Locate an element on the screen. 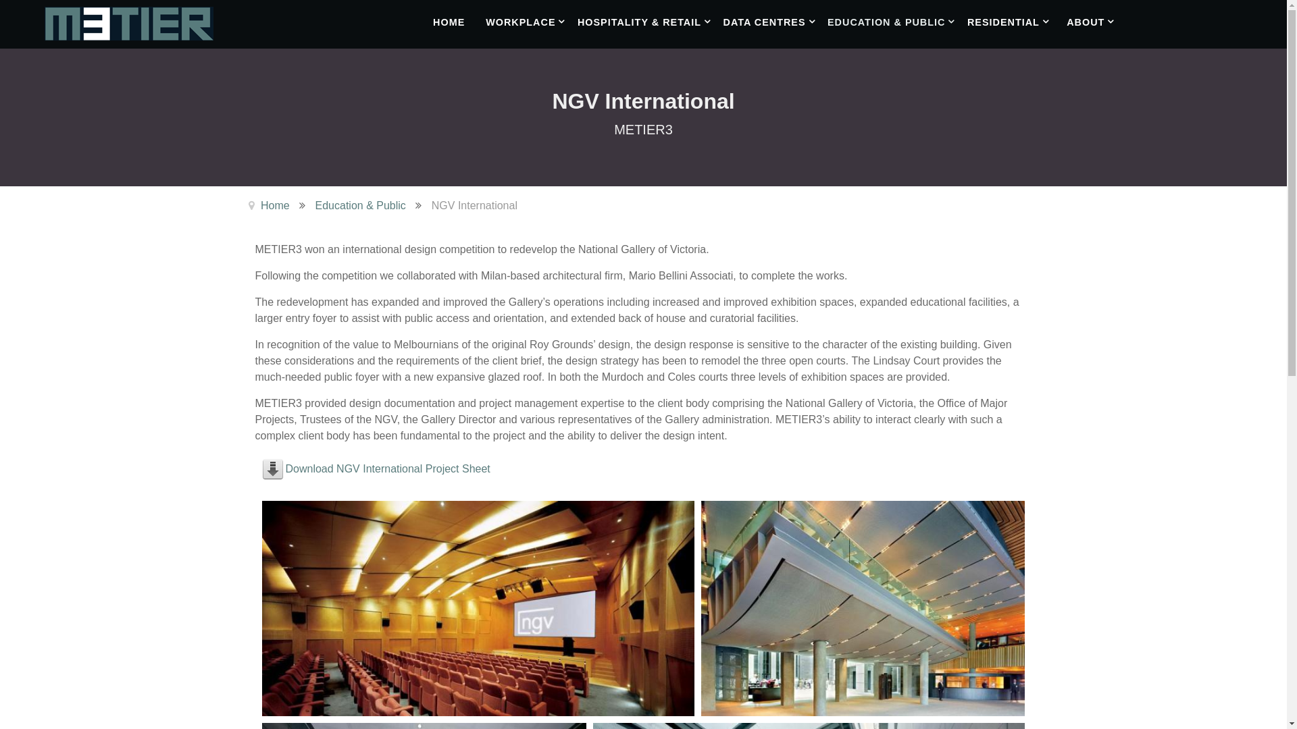 The image size is (1297, 729). HOME is located at coordinates (449, 22).